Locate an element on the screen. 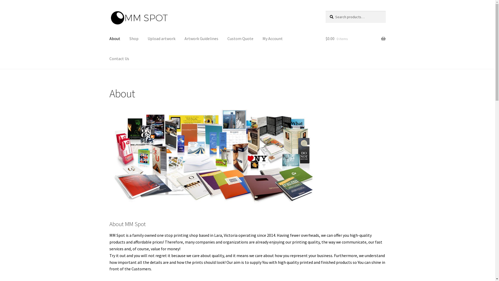 This screenshot has width=499, height=281. Contact Us is located at coordinates (119, 59).